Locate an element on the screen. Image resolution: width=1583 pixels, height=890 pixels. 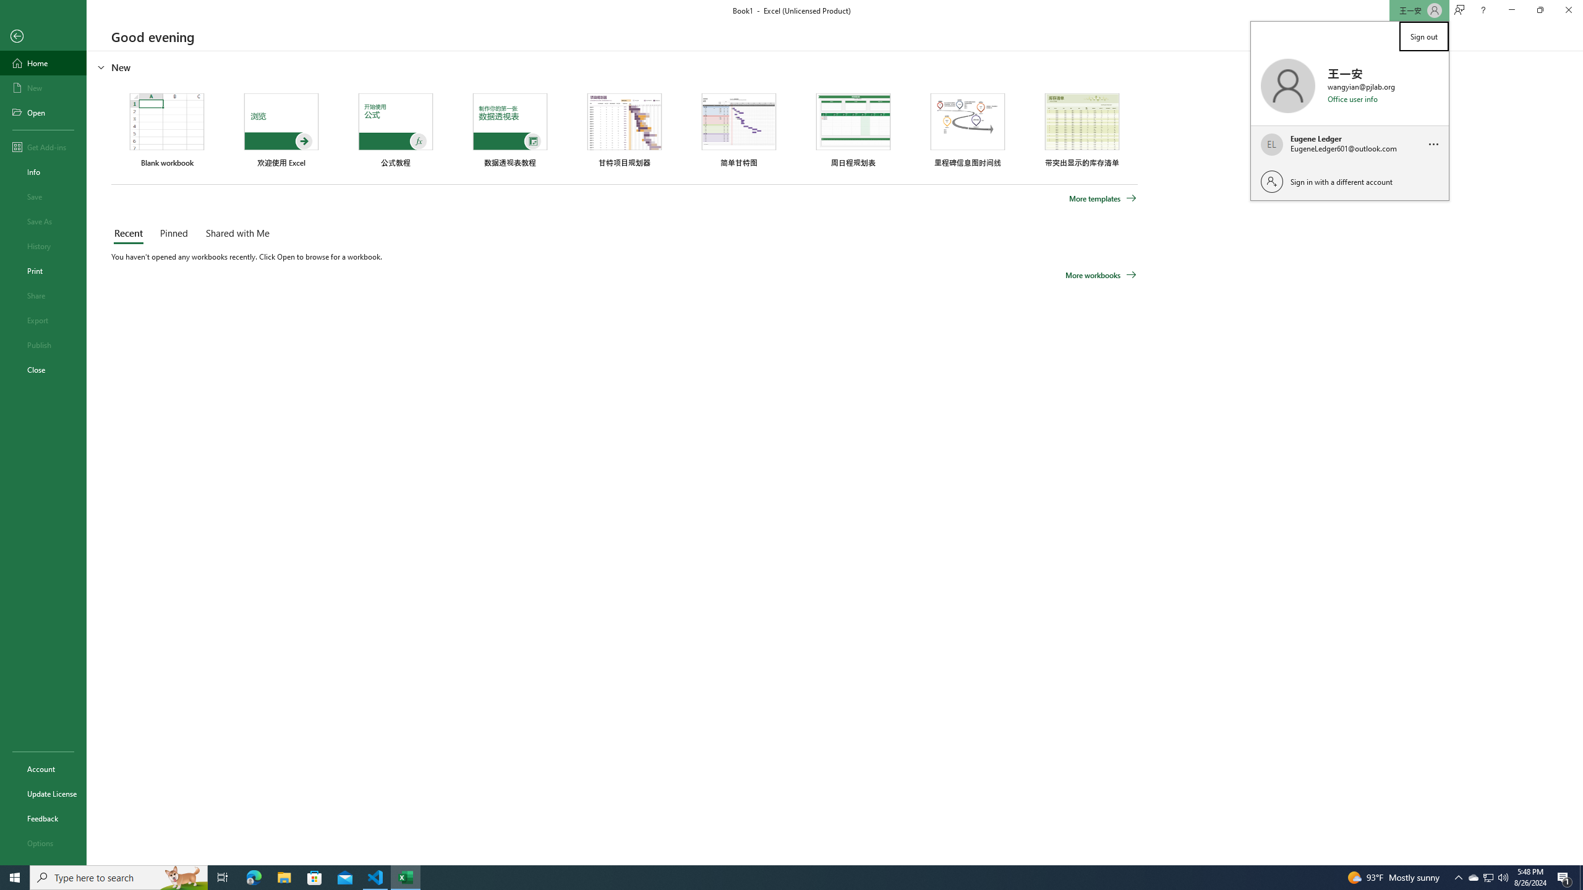
Get Add-ins is located at coordinates (43, 146).